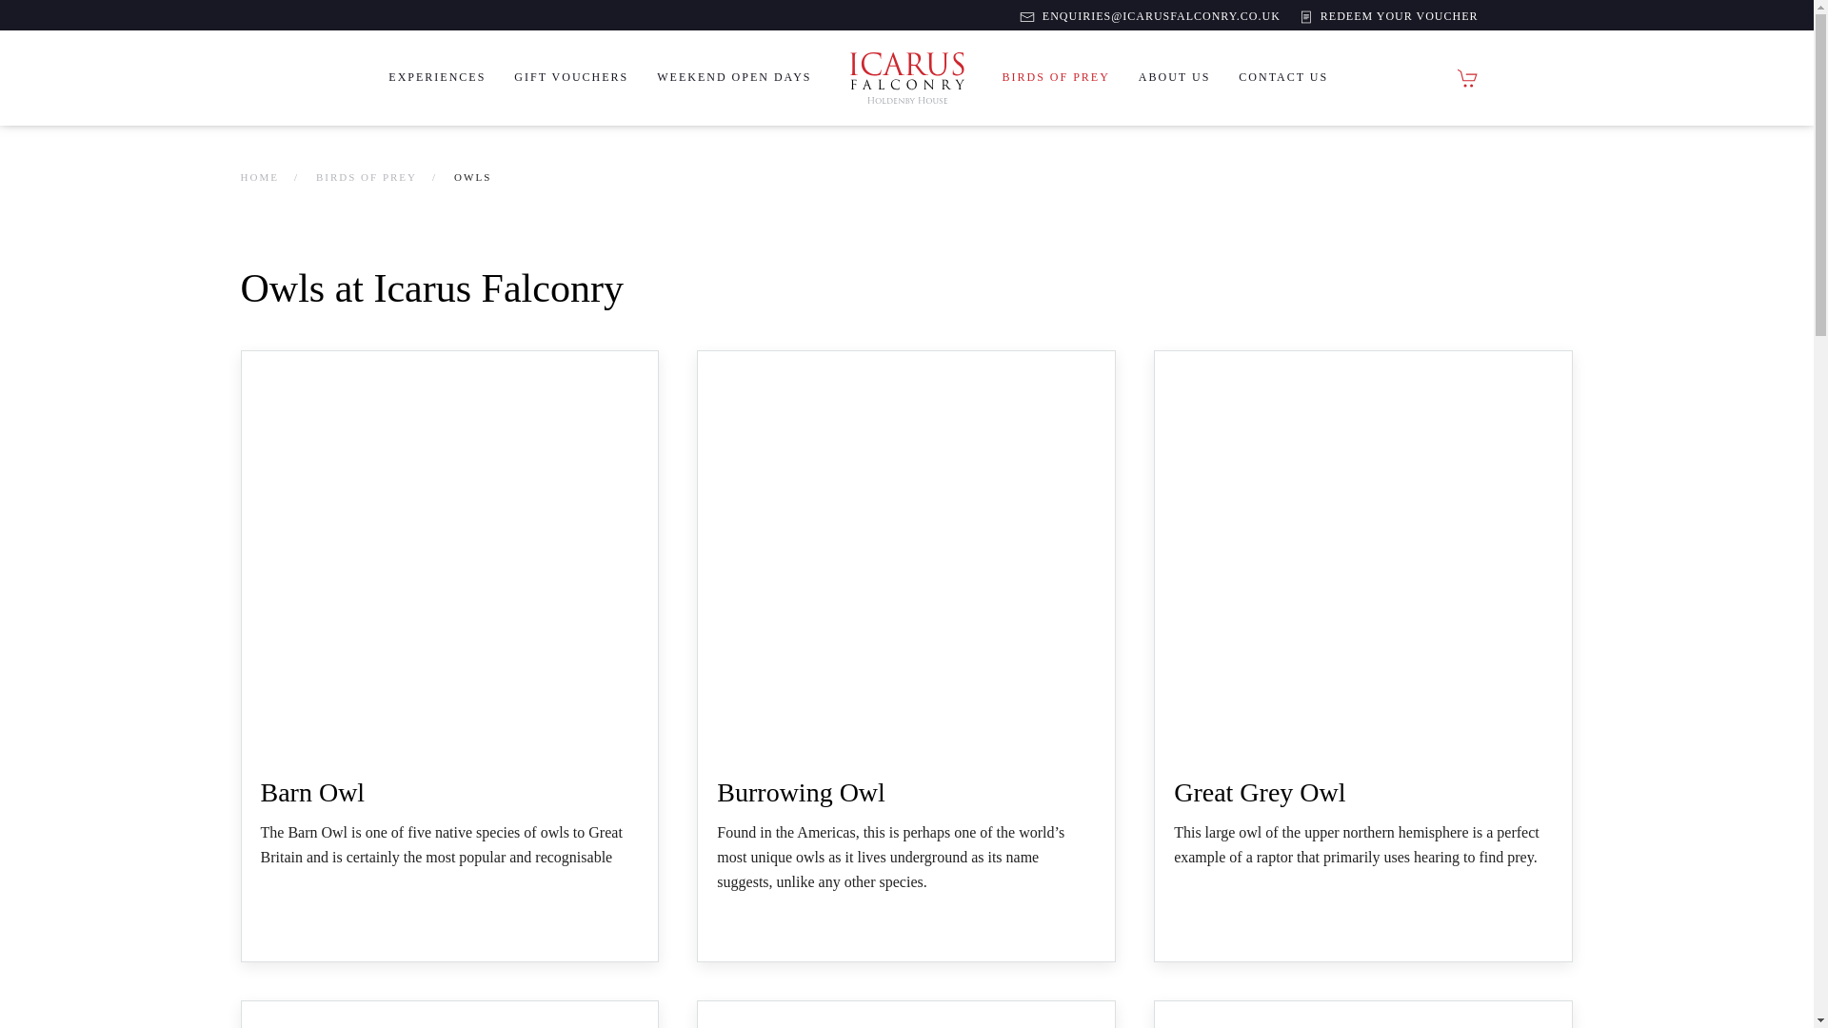  What do you see at coordinates (1389, 15) in the screenshot?
I see `Redeem your voucher` at bounding box center [1389, 15].